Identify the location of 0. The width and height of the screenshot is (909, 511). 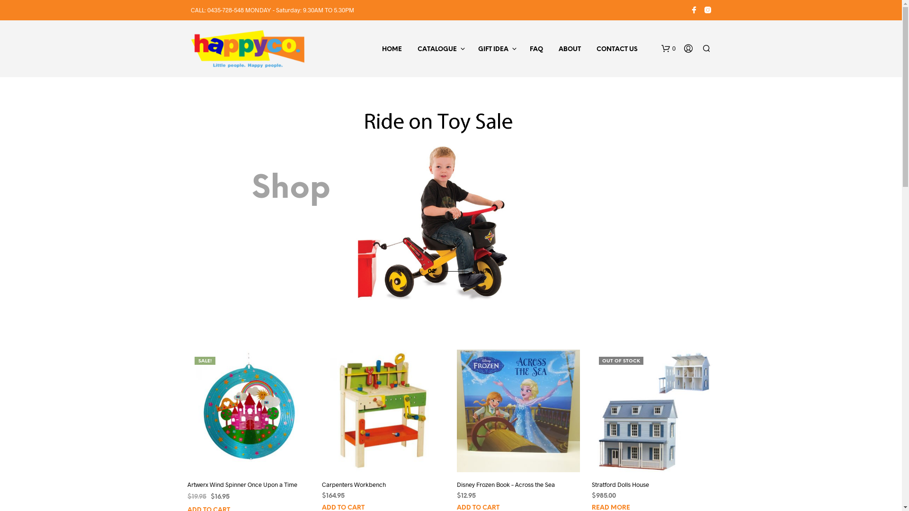
(668, 49).